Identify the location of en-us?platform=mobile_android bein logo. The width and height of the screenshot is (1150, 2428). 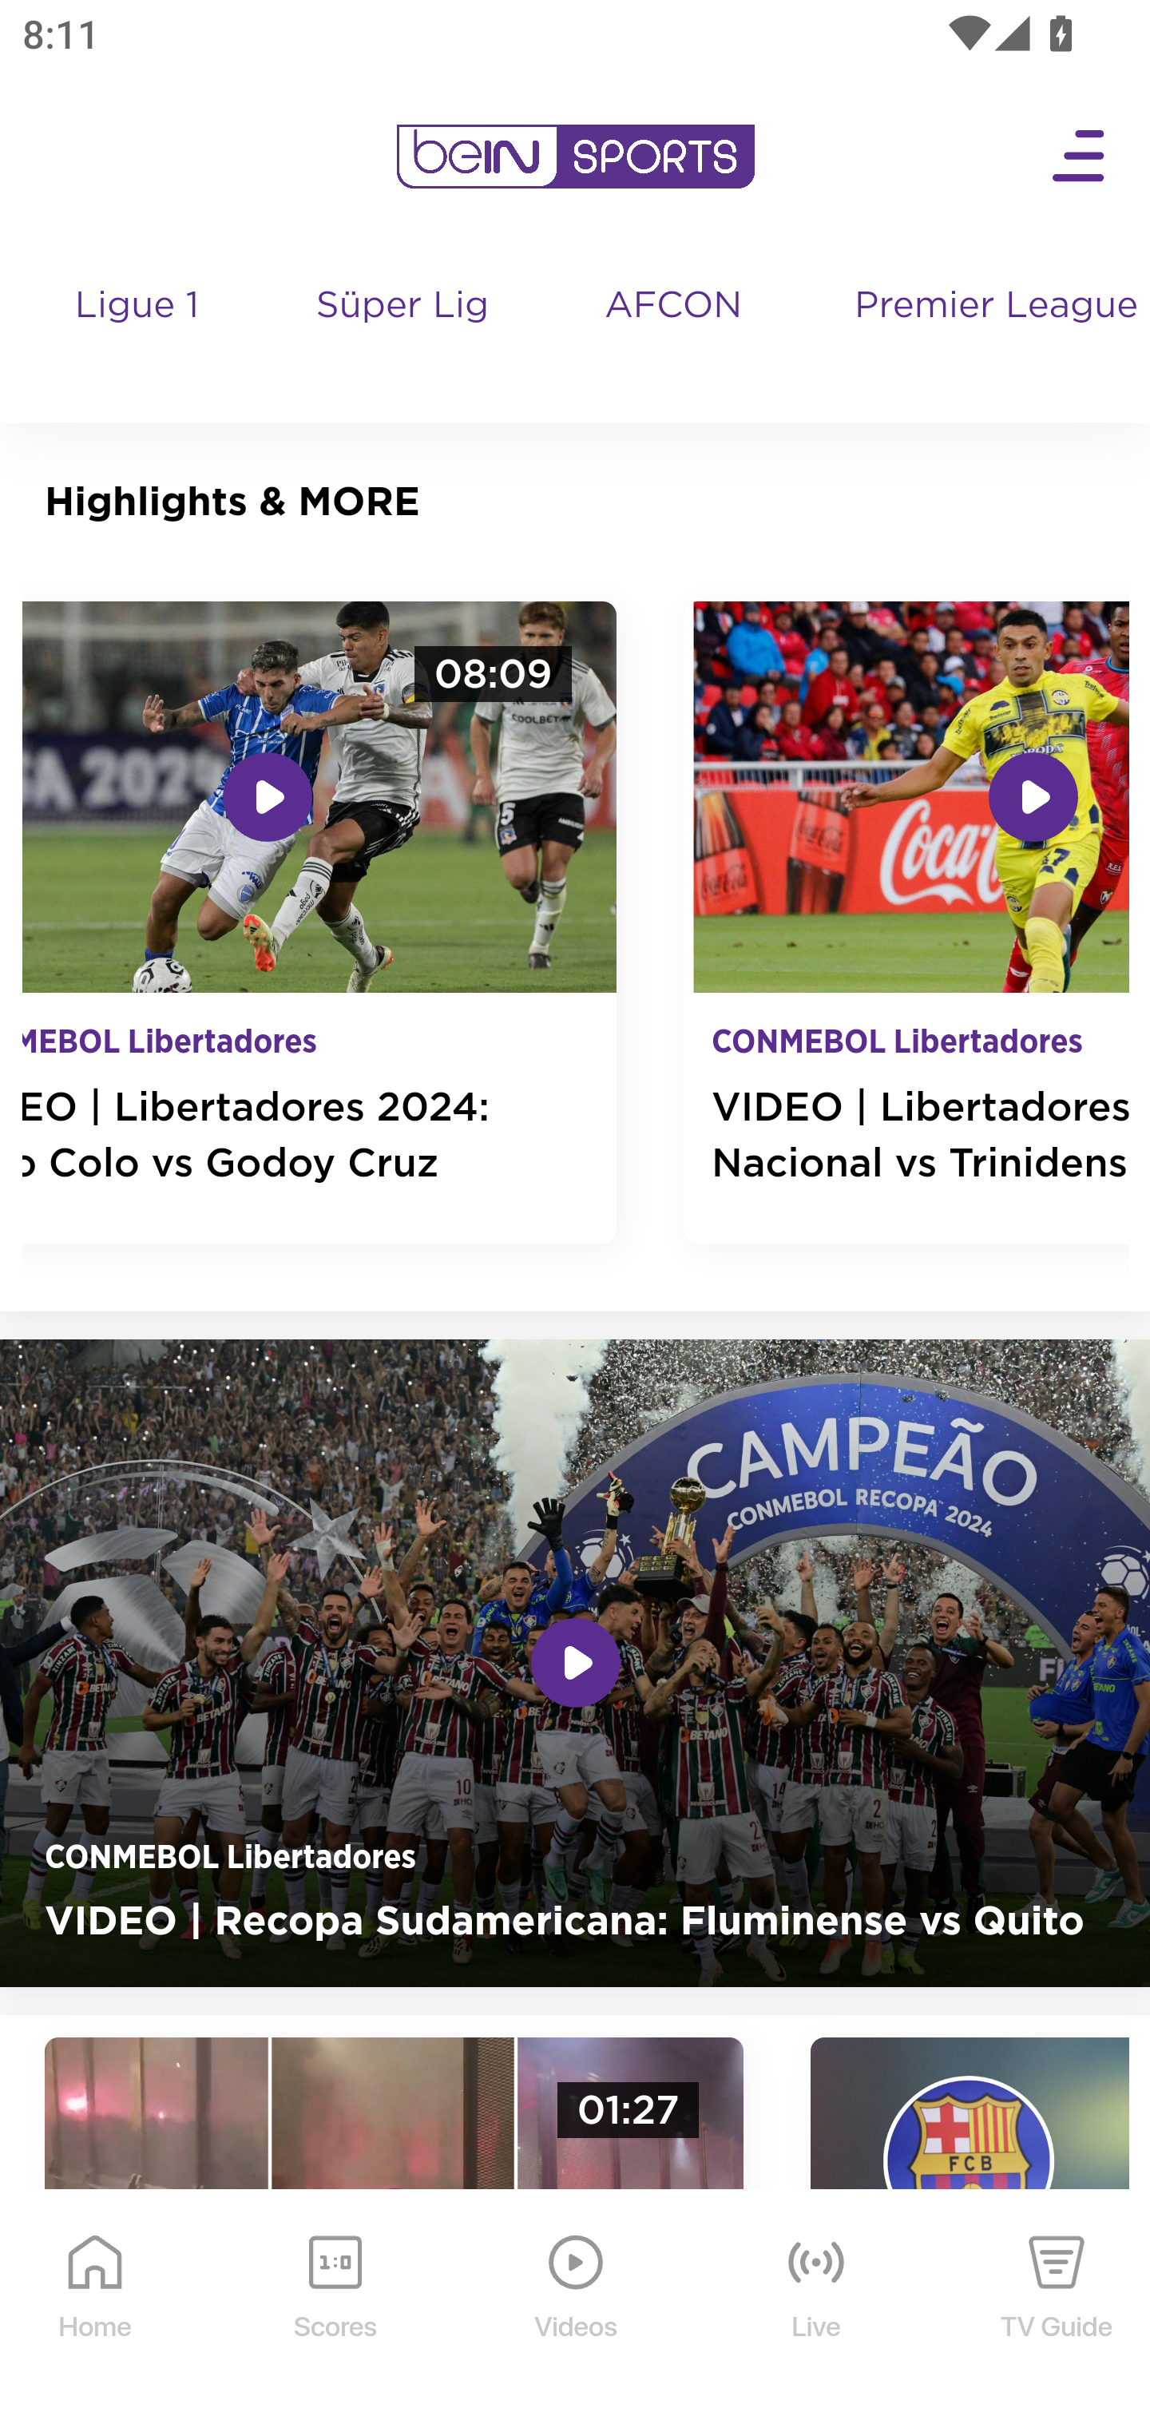
(575, 157).